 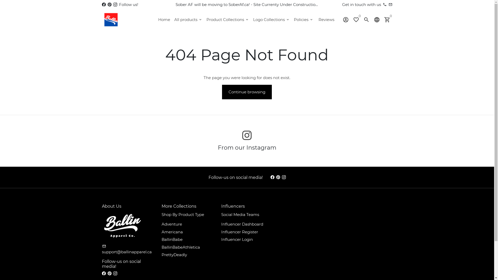 I want to click on Continue browsing, so click(x=247, y=92).